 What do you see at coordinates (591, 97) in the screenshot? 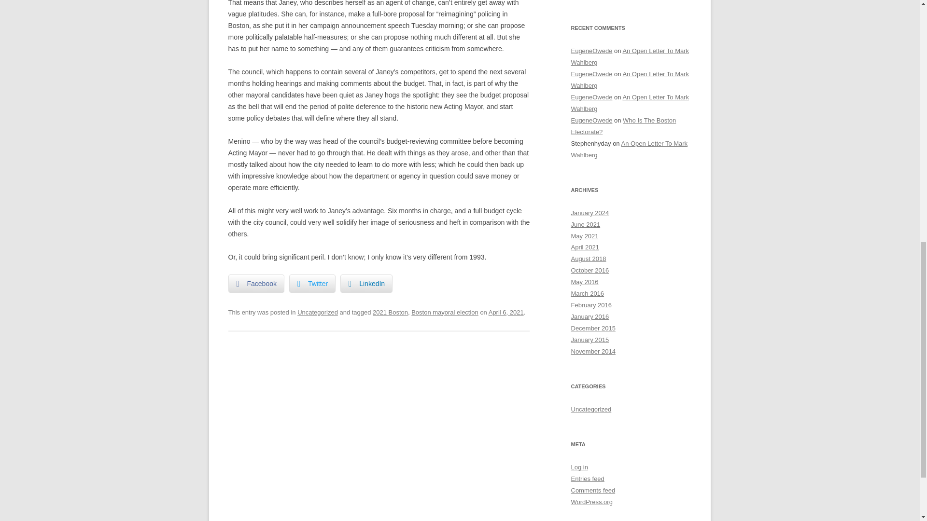
I see `EugeneOwede` at bounding box center [591, 97].